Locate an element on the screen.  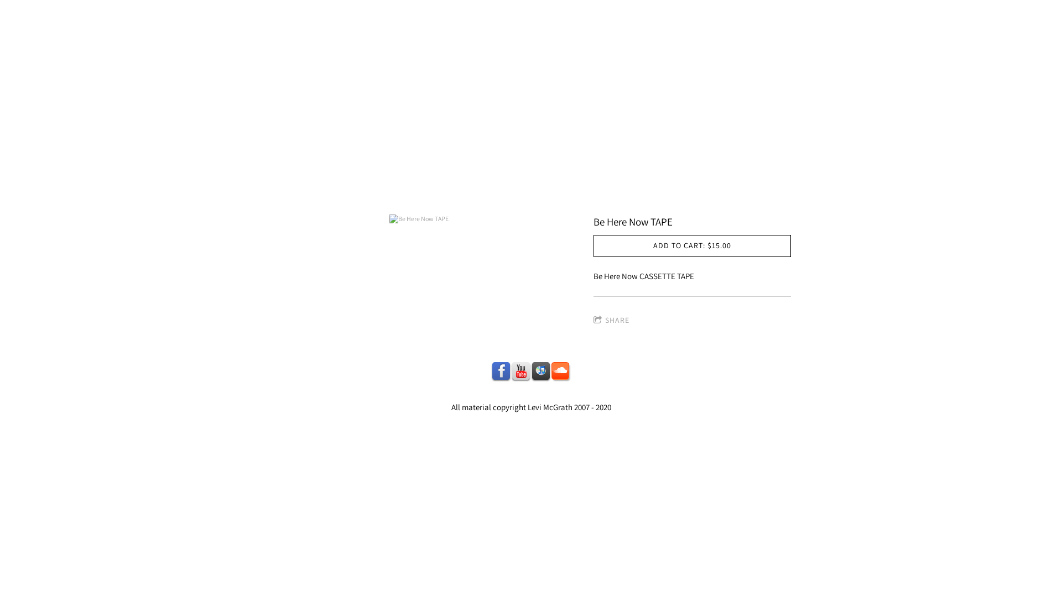
Media is located at coordinates (672, 189).